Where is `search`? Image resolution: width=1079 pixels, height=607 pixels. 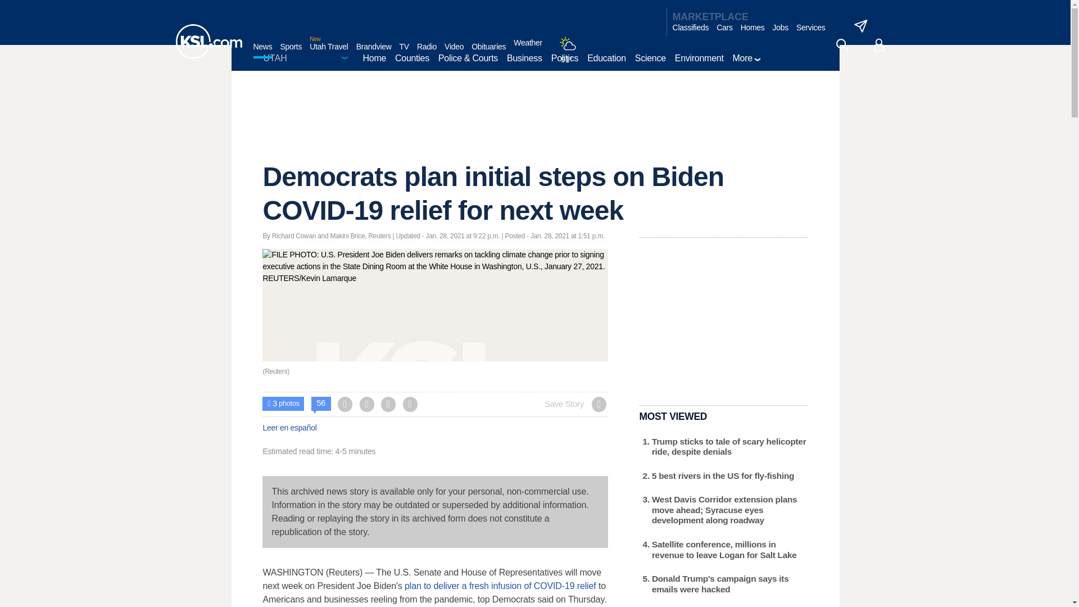
search is located at coordinates (842, 45).